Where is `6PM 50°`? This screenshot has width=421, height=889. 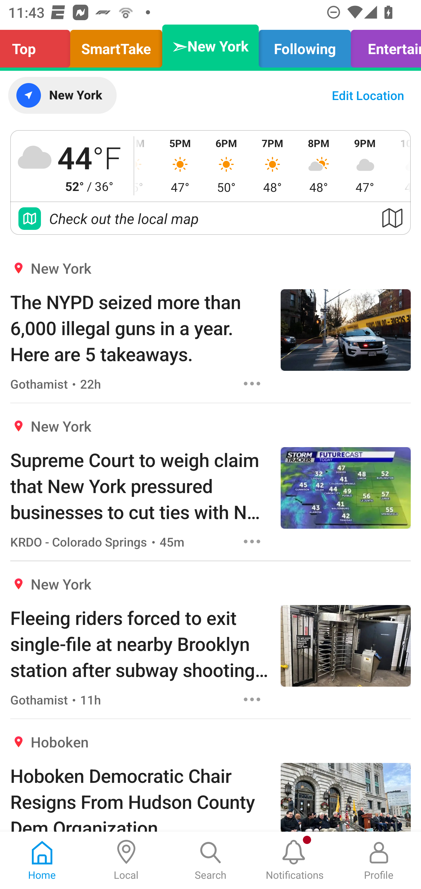
6PM 50° is located at coordinates (226, 166).